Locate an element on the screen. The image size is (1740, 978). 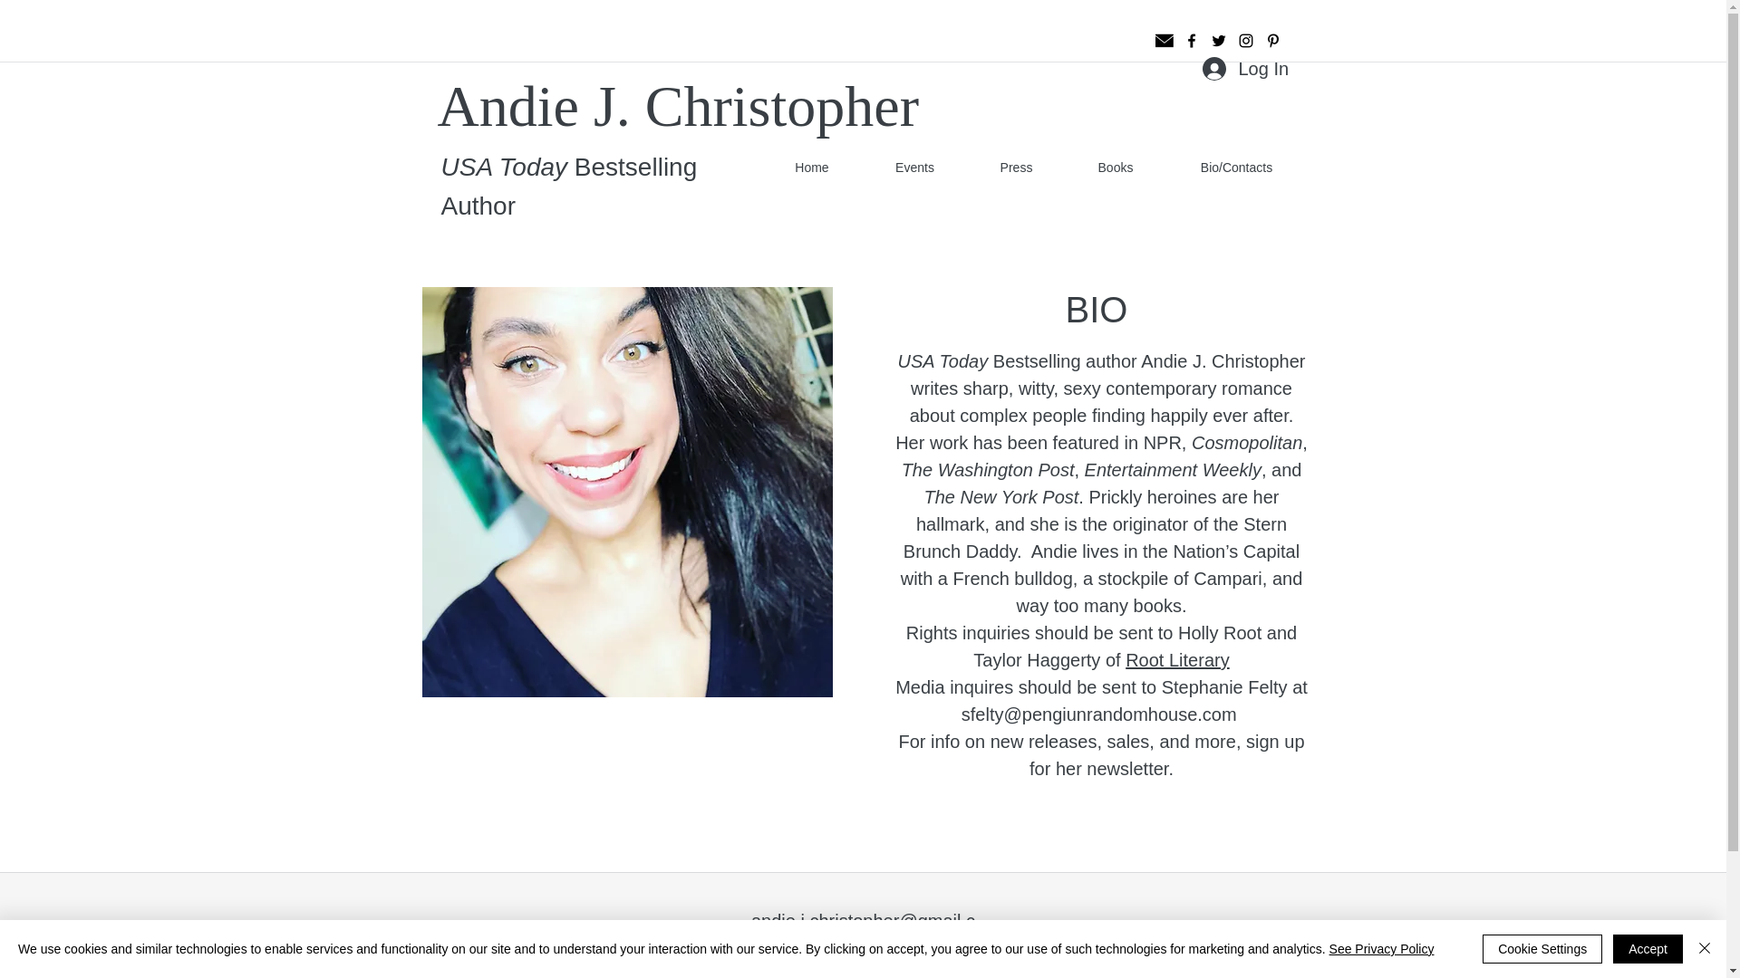
Accept is located at coordinates (1648, 949).